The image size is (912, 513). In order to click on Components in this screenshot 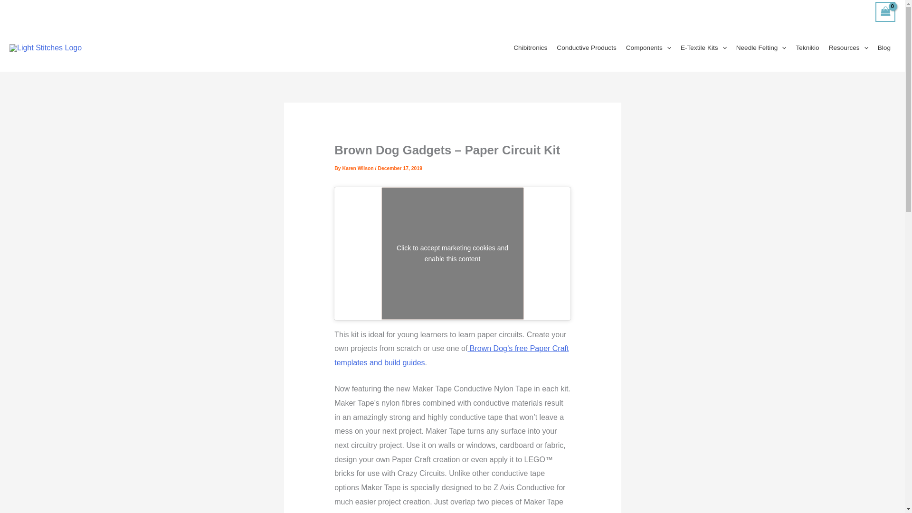, I will do `click(648, 47)`.